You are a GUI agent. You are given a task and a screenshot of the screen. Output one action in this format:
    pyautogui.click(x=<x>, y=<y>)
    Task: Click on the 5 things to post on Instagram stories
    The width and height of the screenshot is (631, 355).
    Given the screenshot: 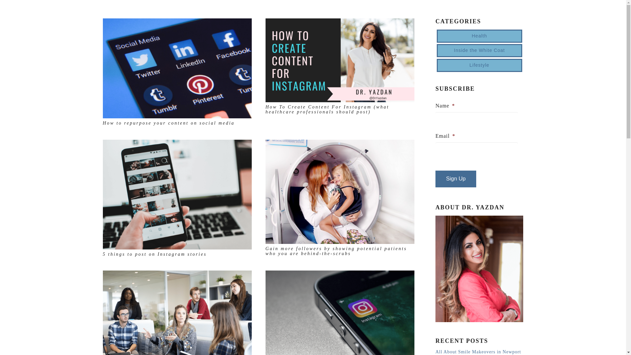 What is the action you would take?
    pyautogui.click(x=154, y=254)
    